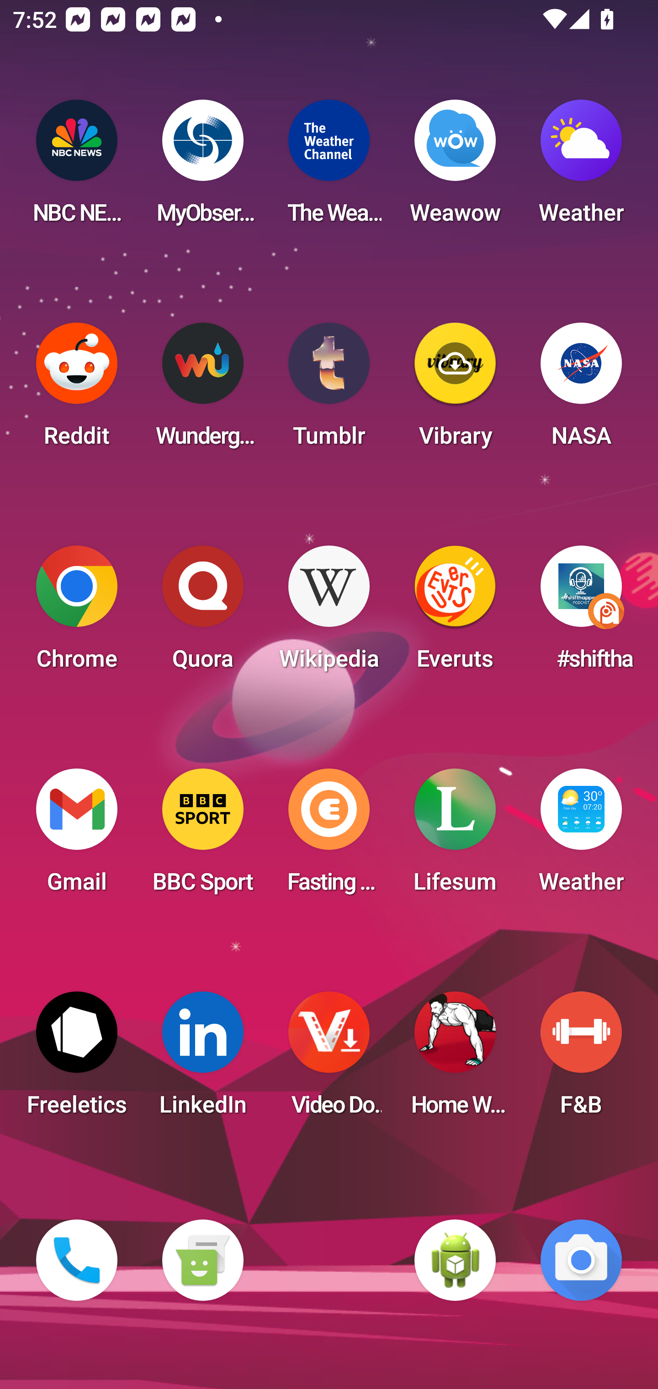 Image resolution: width=658 pixels, height=1389 pixels. I want to click on Wikipedia, so click(329, 613).